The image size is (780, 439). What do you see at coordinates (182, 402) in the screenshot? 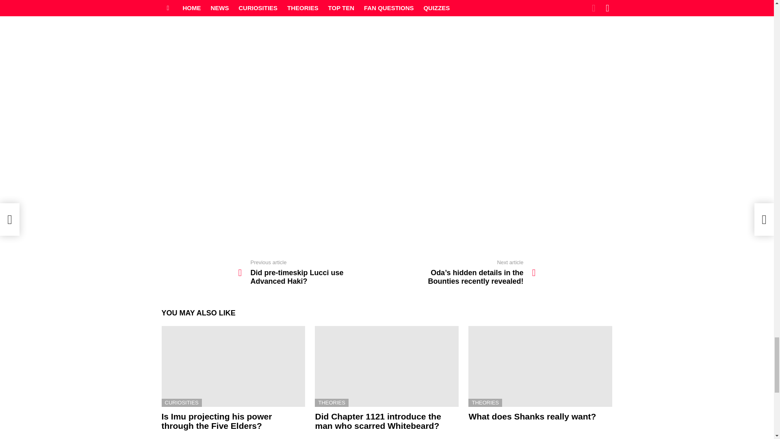
I see `CURIOSITIES` at bounding box center [182, 402].